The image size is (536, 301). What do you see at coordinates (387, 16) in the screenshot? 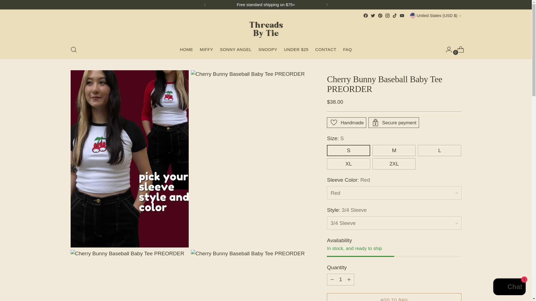
I see `threadsbytie on Instagram` at bounding box center [387, 16].